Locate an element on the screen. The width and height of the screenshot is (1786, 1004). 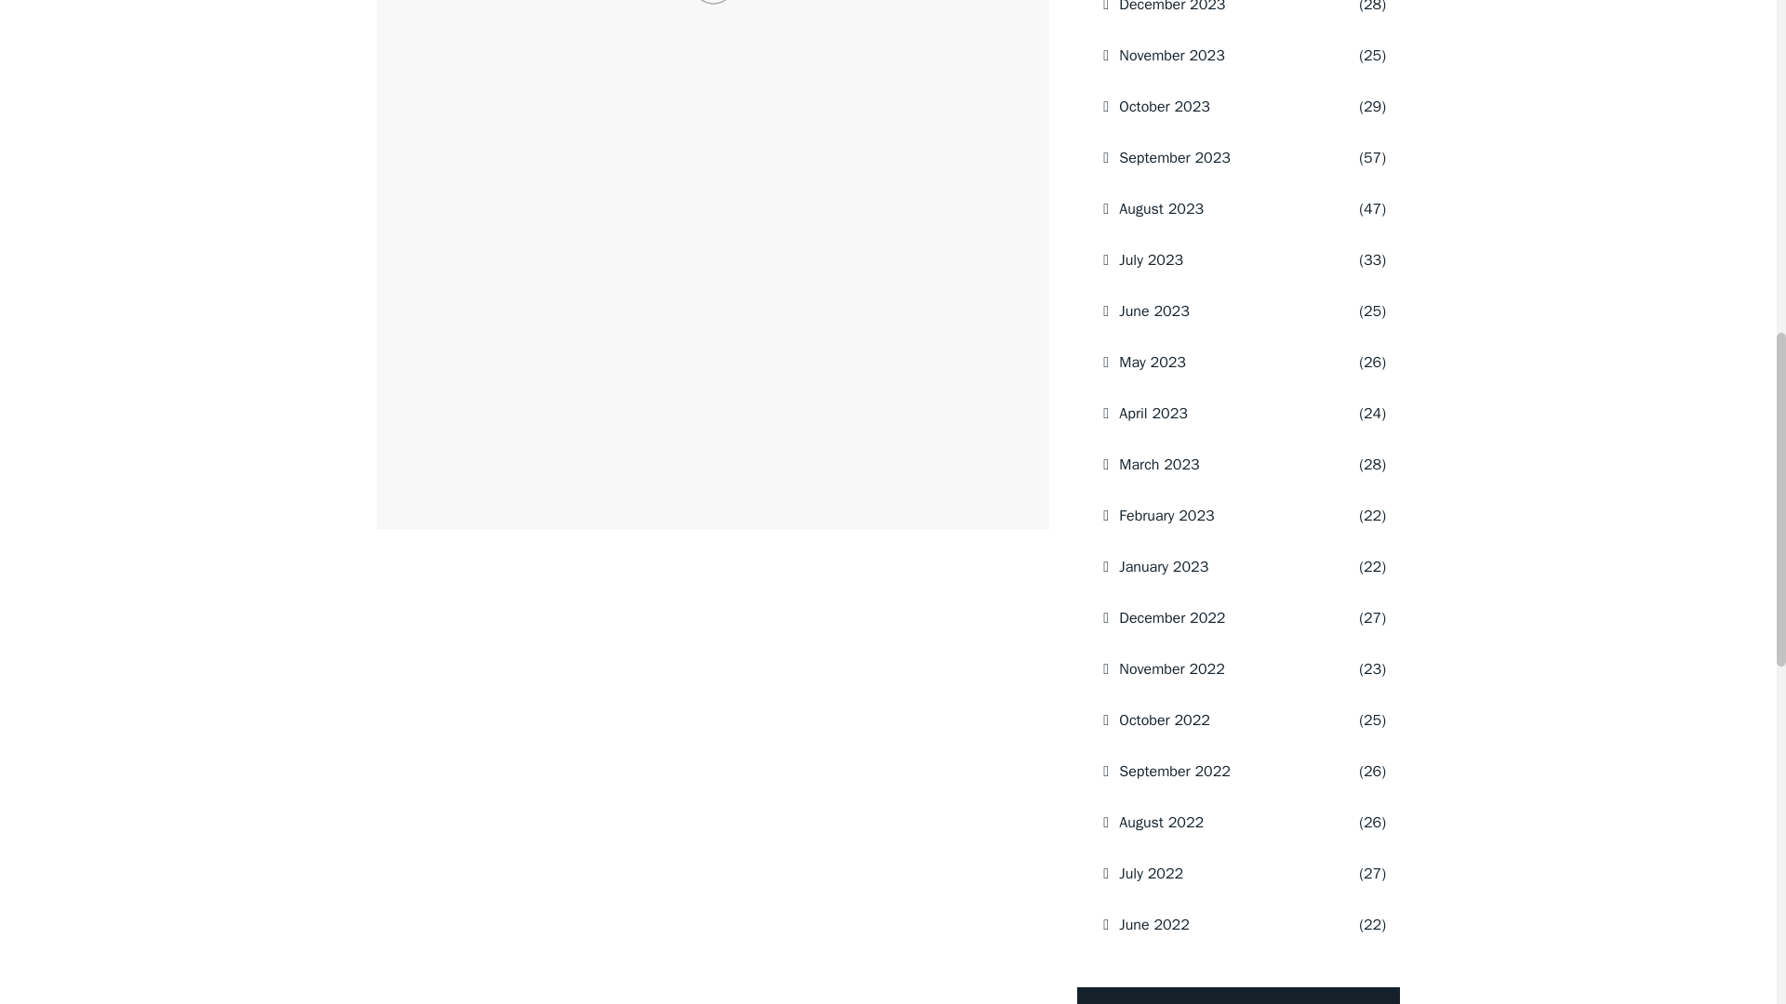
October 2023 is located at coordinates (1215, 106).